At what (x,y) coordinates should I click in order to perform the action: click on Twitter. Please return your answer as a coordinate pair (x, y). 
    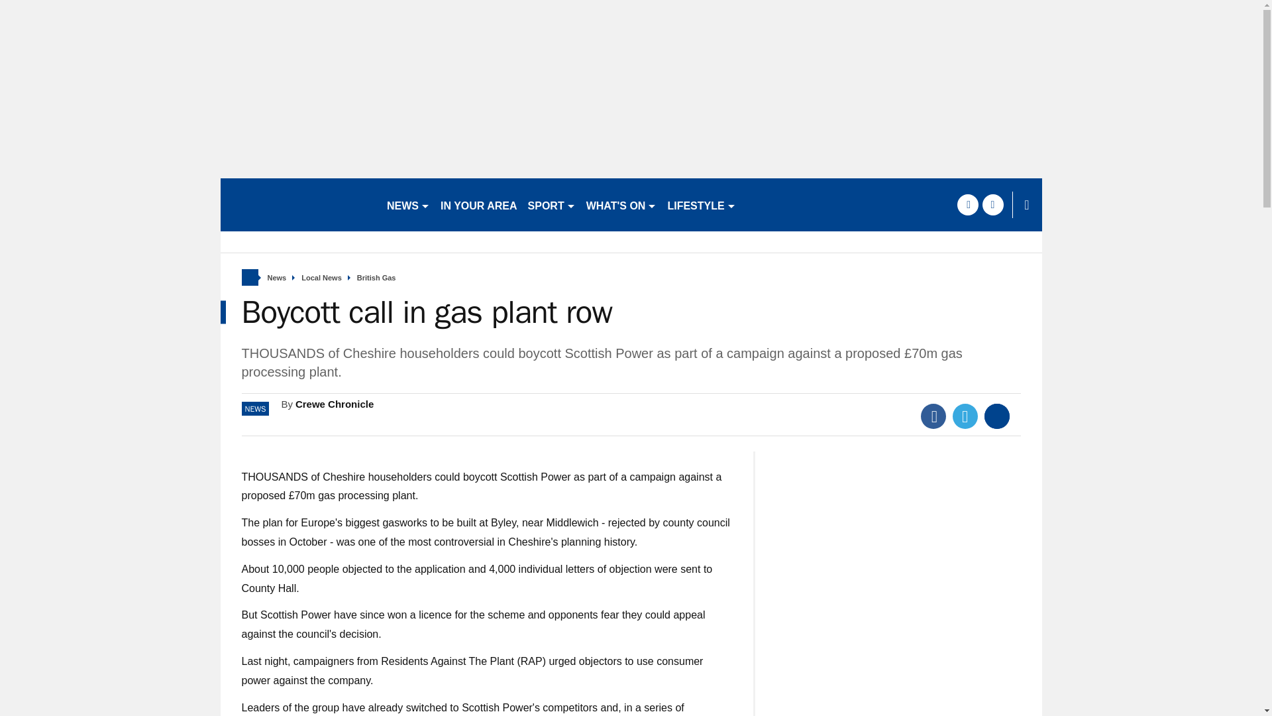
    Looking at the image, I should click on (965, 416).